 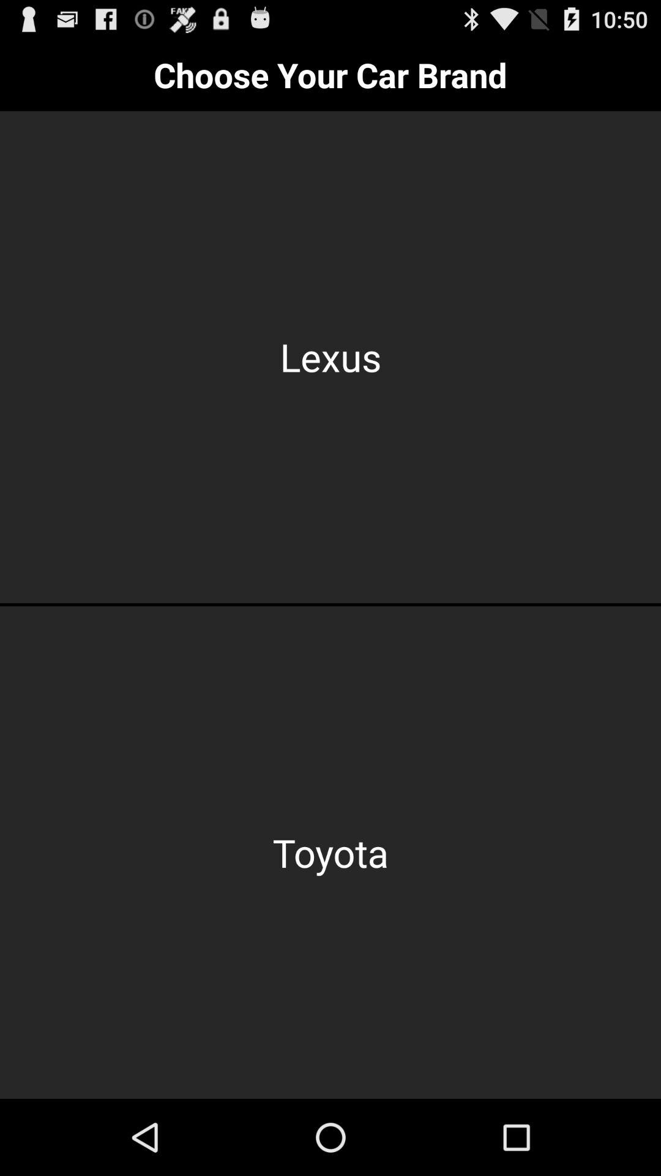 I want to click on select the item below the choose your car, so click(x=330, y=356).